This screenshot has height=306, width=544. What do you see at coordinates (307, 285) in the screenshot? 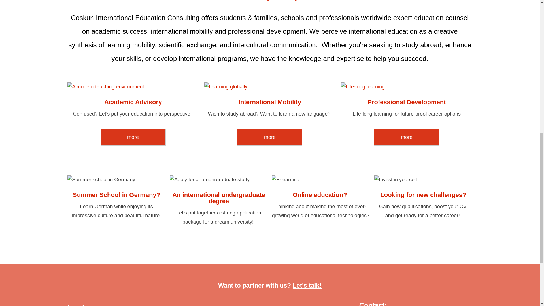
I see `Let's talk!` at bounding box center [307, 285].